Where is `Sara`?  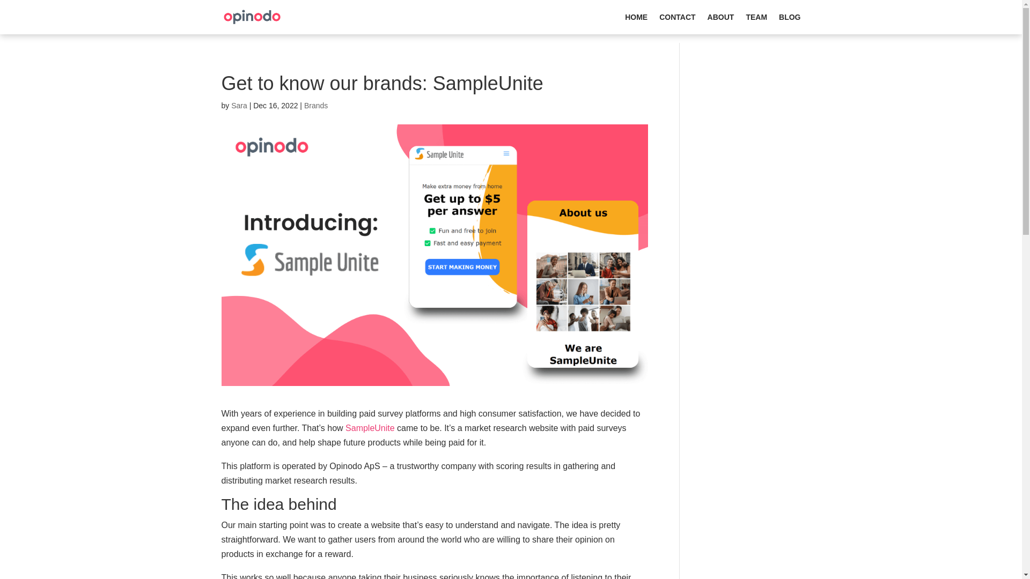
Sara is located at coordinates (239, 106).